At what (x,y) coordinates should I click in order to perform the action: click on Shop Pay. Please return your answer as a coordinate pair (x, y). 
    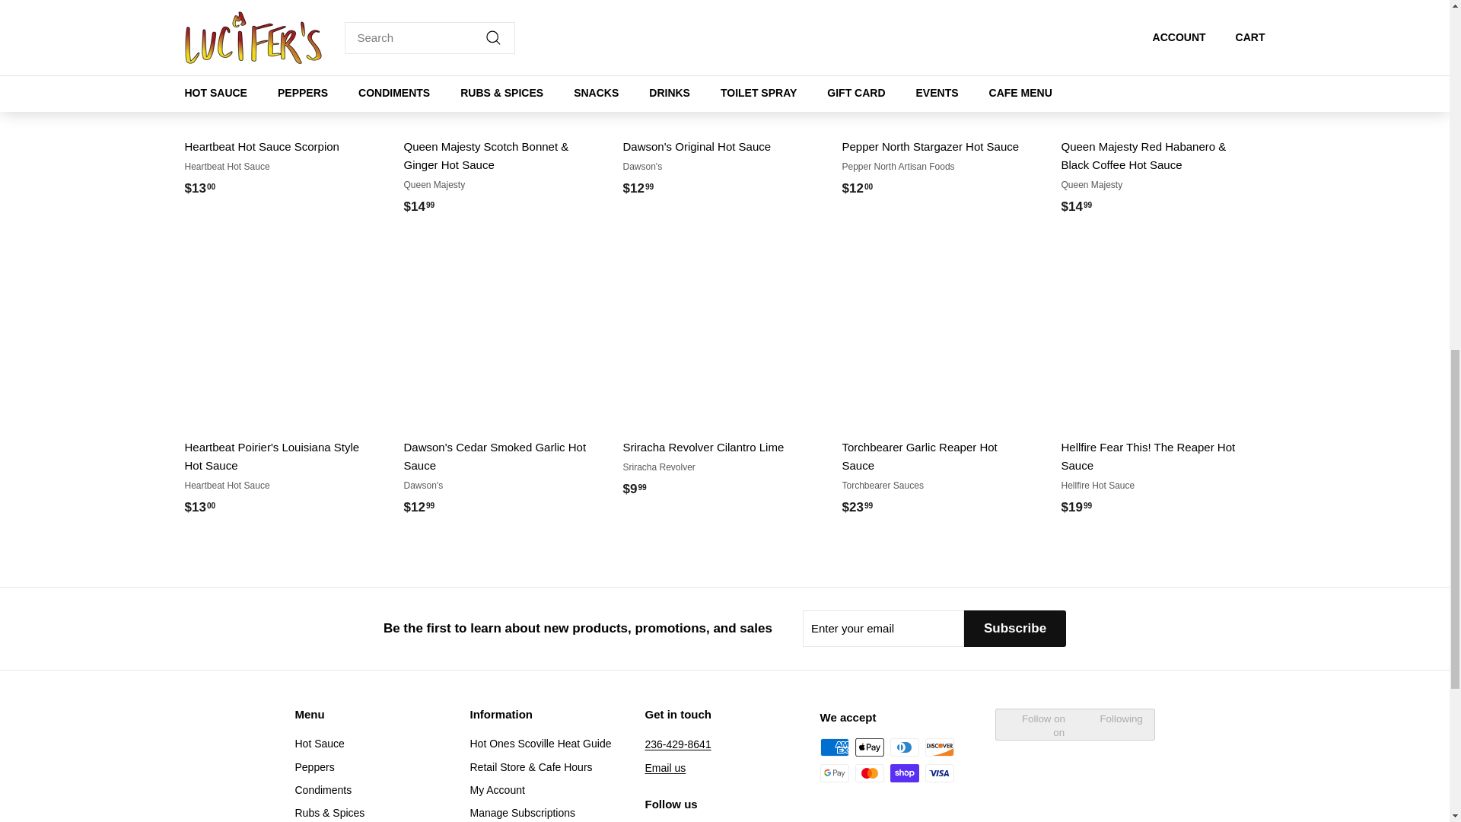
    Looking at the image, I should click on (904, 773).